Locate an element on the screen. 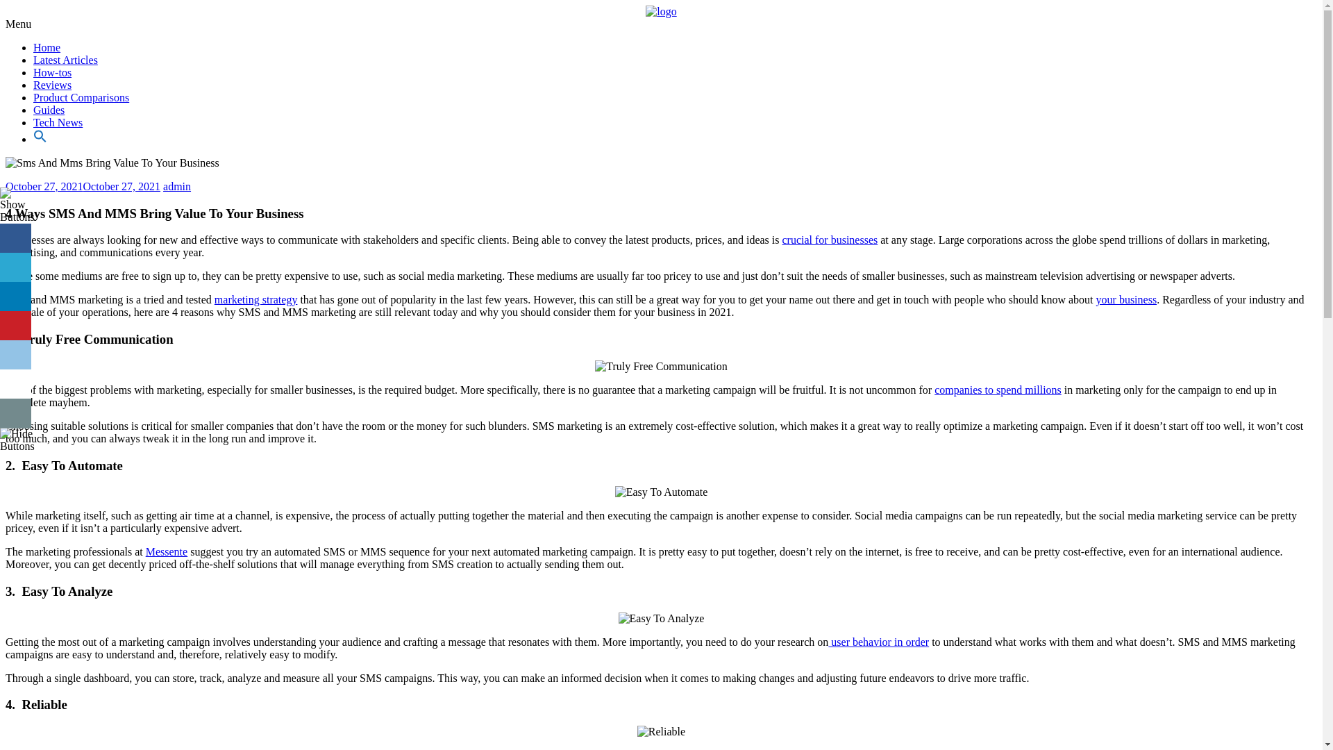 The height and width of the screenshot is (750, 1333). Techlectual is located at coordinates (59, 45).